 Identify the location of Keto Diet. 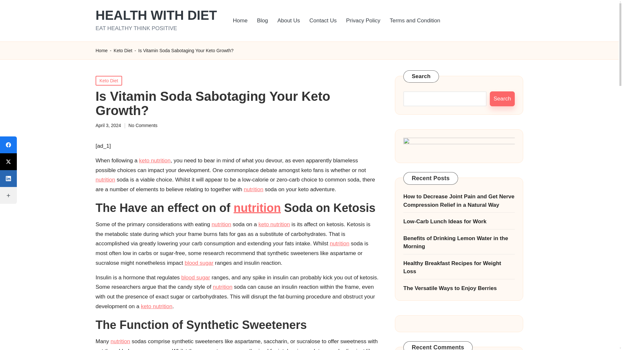
(109, 80).